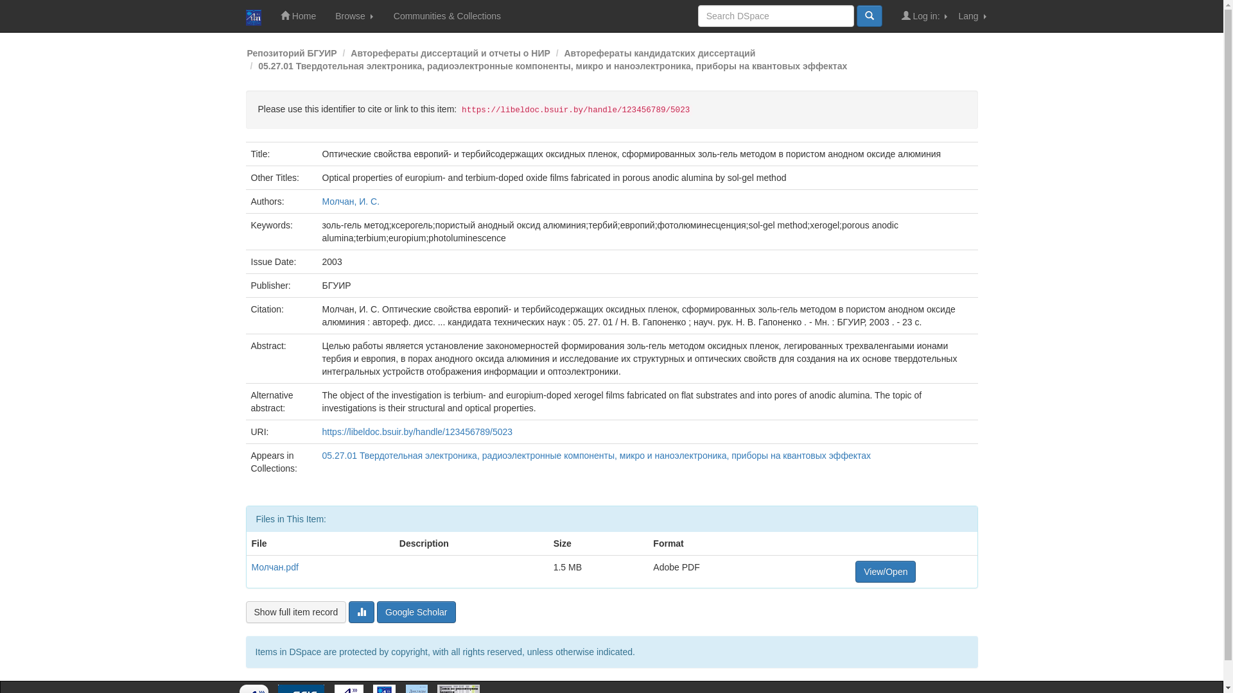 The width and height of the screenshot is (1233, 693). What do you see at coordinates (417, 432) in the screenshot?
I see `https://libeldoc.bsuir.by/handle/123456789/5023` at bounding box center [417, 432].